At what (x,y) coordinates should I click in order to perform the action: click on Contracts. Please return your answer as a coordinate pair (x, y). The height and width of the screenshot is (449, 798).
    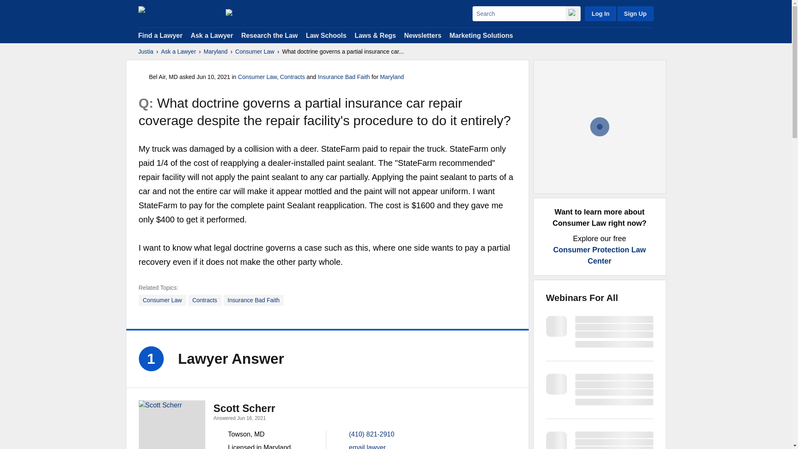
    Looking at the image, I should click on (205, 300).